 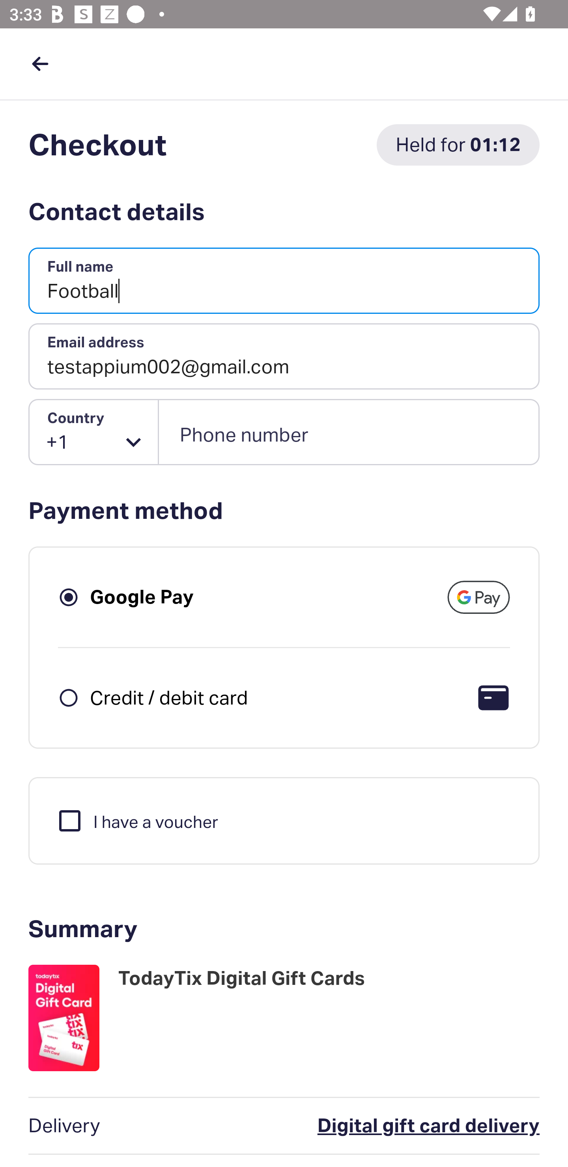 I want to click on Google Pay, so click(x=142, y=597).